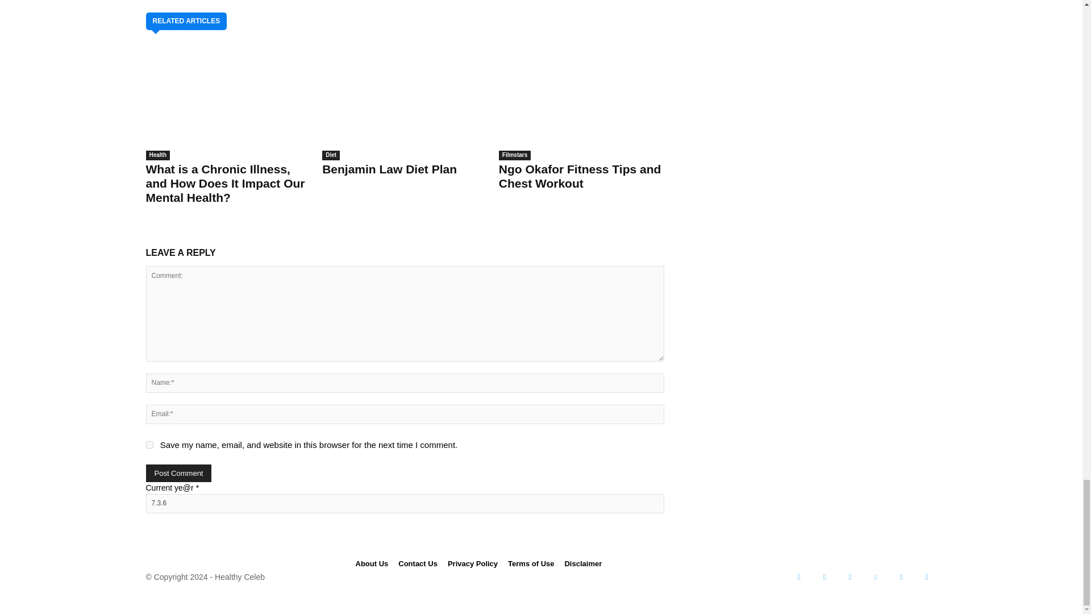 This screenshot has height=614, width=1091. Describe the element at coordinates (149, 445) in the screenshot. I see `yes` at that location.